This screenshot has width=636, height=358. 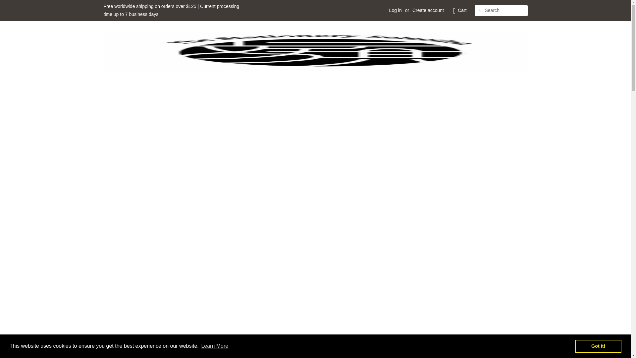 I want to click on Cart, so click(x=462, y=11).